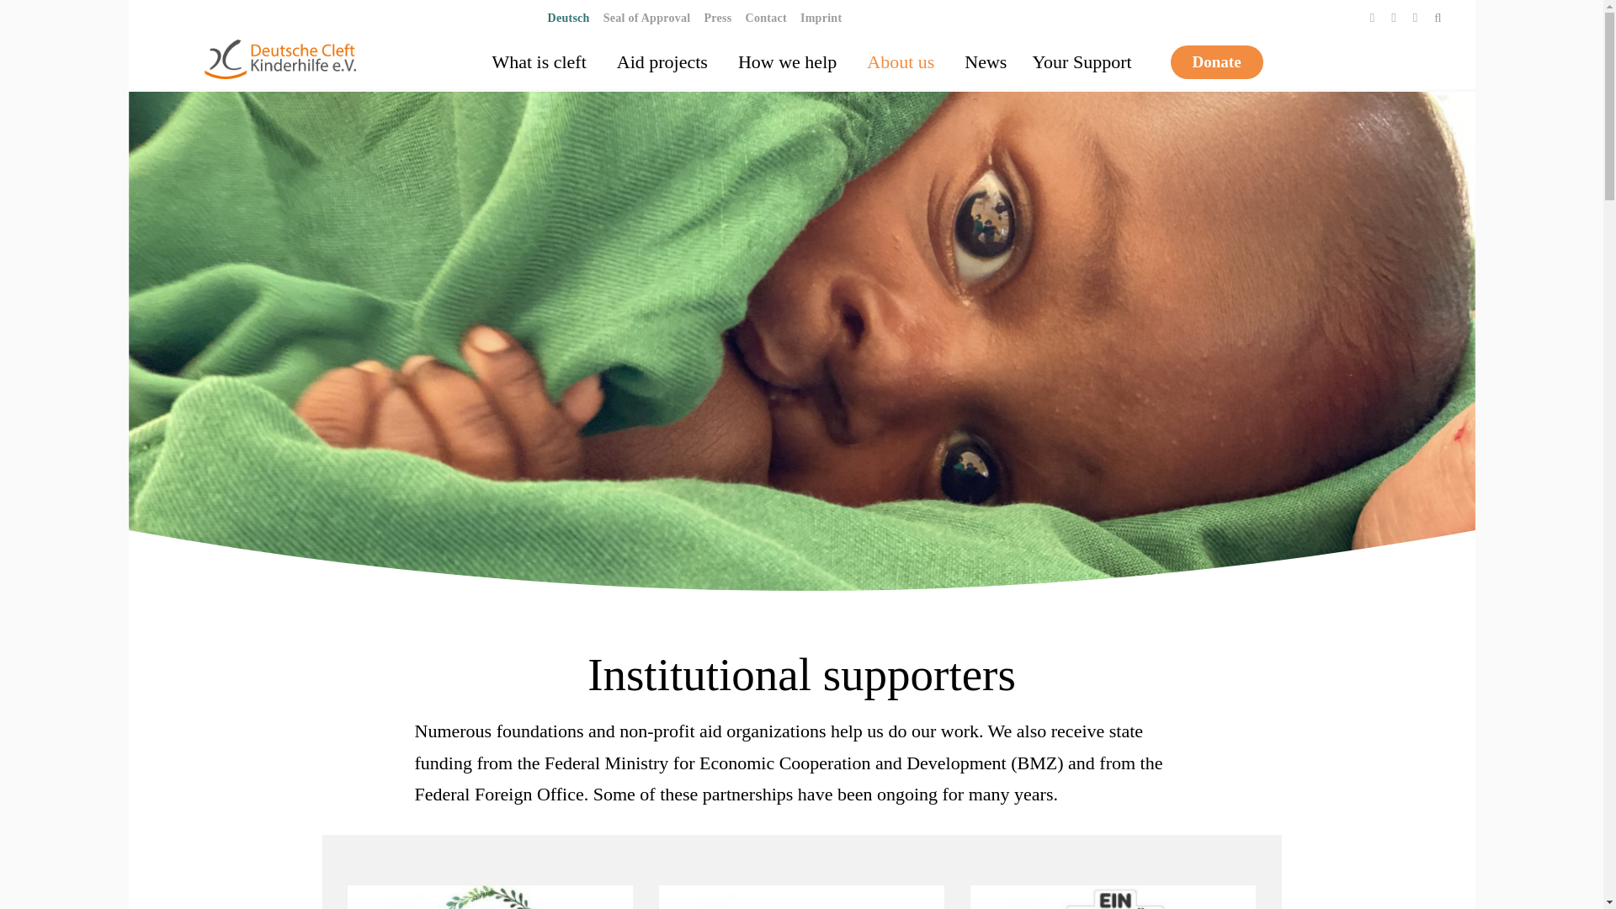 This screenshot has height=909, width=1616. I want to click on Imprint, so click(821, 16).